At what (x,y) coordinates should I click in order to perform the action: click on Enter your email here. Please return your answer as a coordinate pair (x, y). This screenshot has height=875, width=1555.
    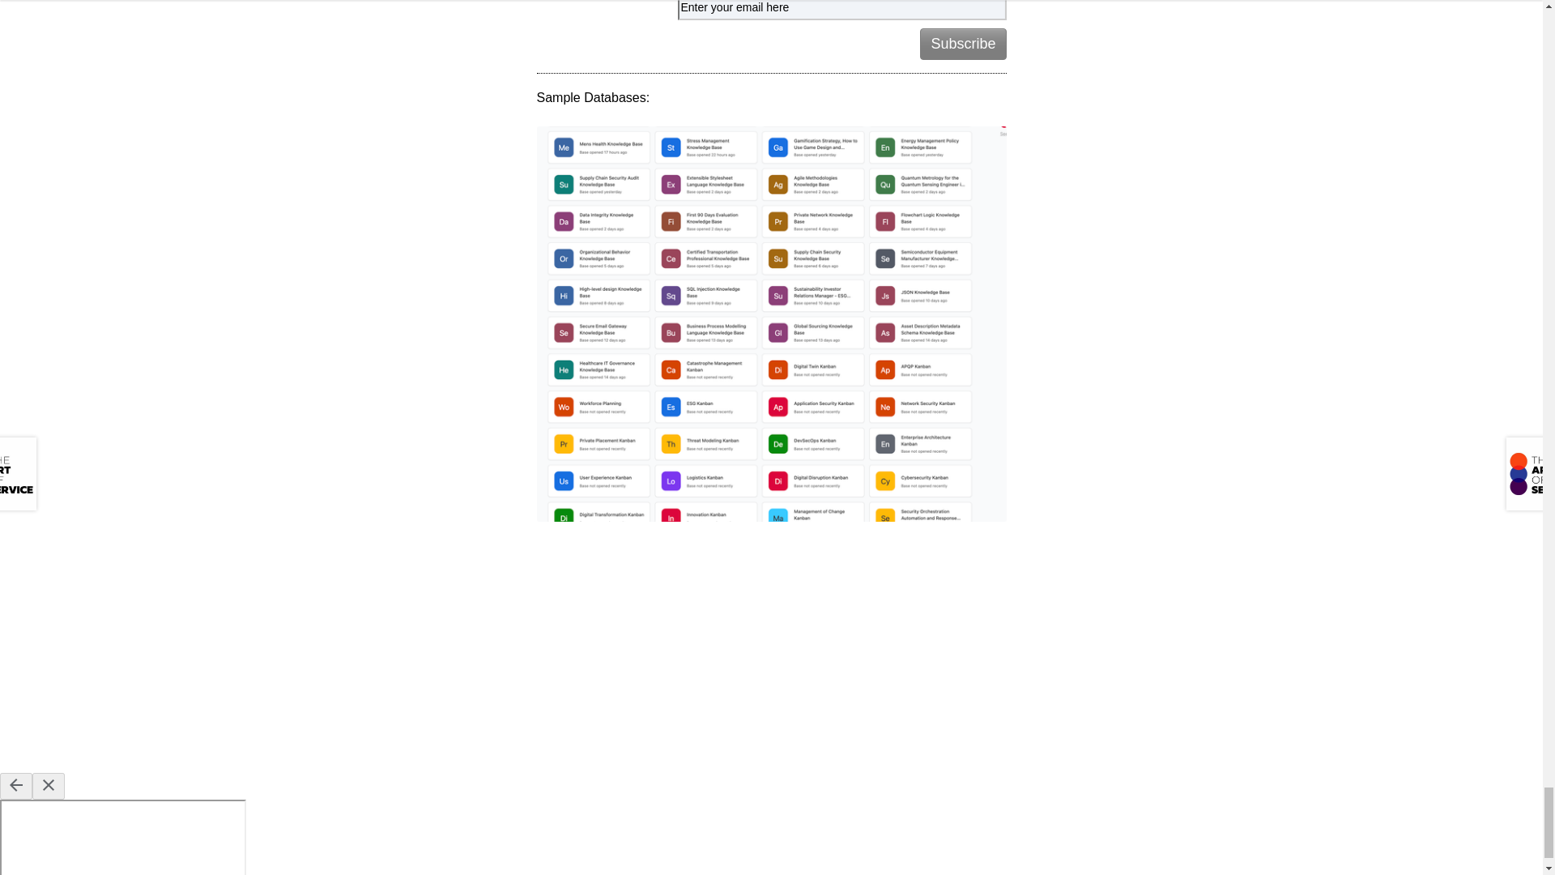
    Looking at the image, I should click on (841, 10).